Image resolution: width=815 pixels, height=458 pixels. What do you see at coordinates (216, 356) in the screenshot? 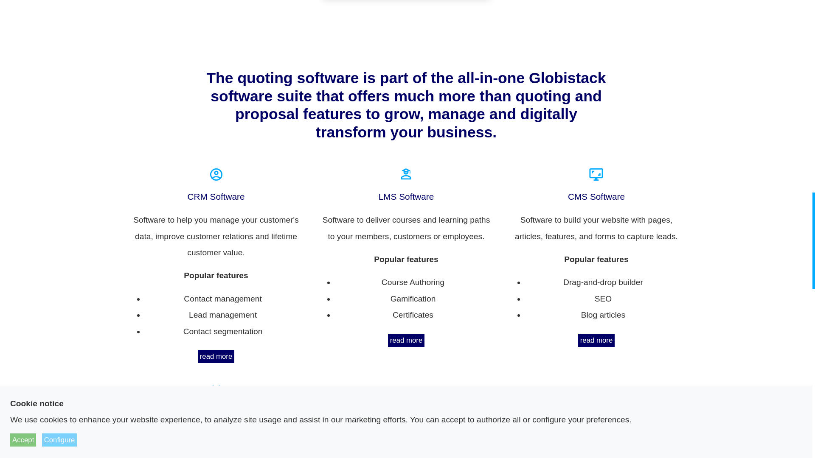
I see `read more` at bounding box center [216, 356].